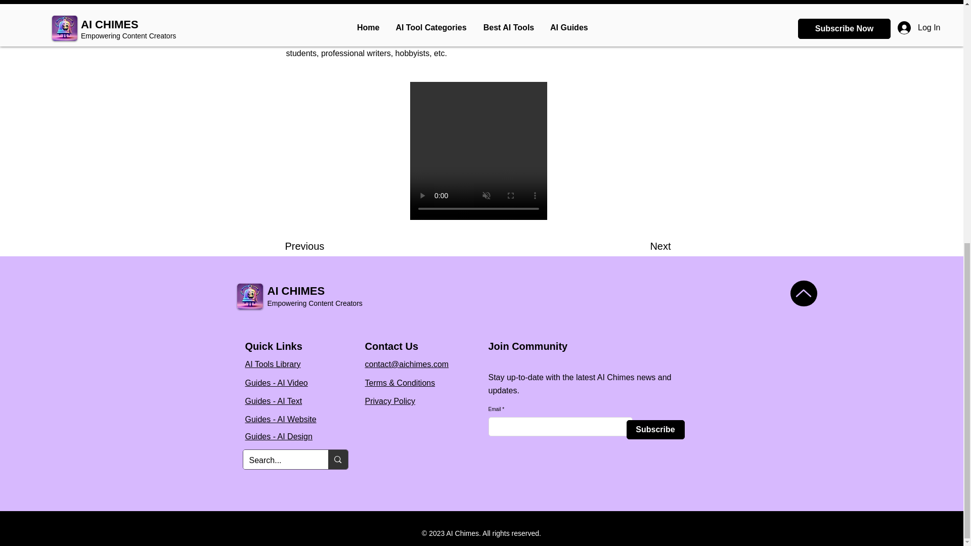 Image resolution: width=971 pixels, height=546 pixels. Describe the element at coordinates (645, 246) in the screenshot. I see `Next` at that location.